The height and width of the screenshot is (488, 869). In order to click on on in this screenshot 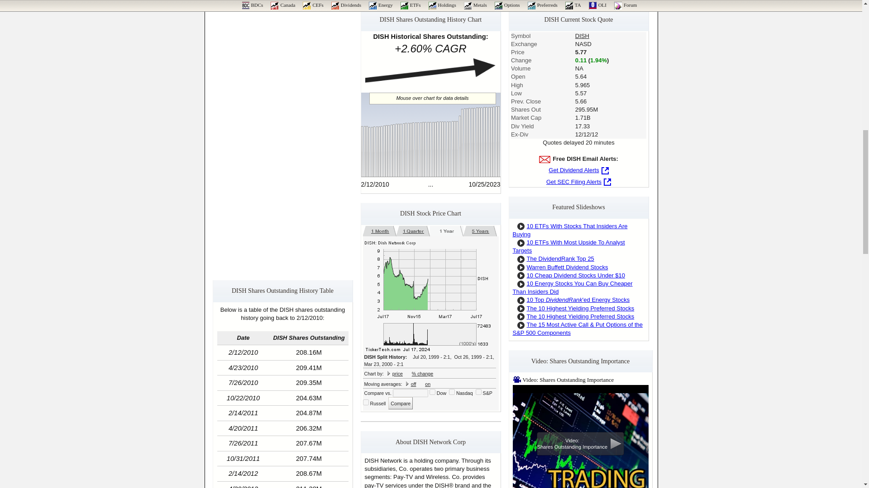, I will do `click(478, 391)`.